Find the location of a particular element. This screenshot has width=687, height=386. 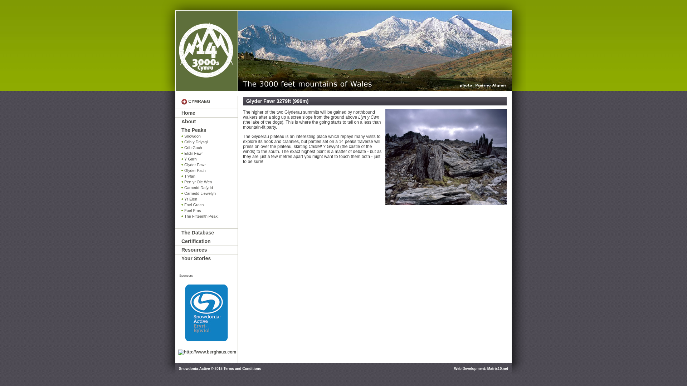

Glyder Fawr is located at coordinates (209, 165).